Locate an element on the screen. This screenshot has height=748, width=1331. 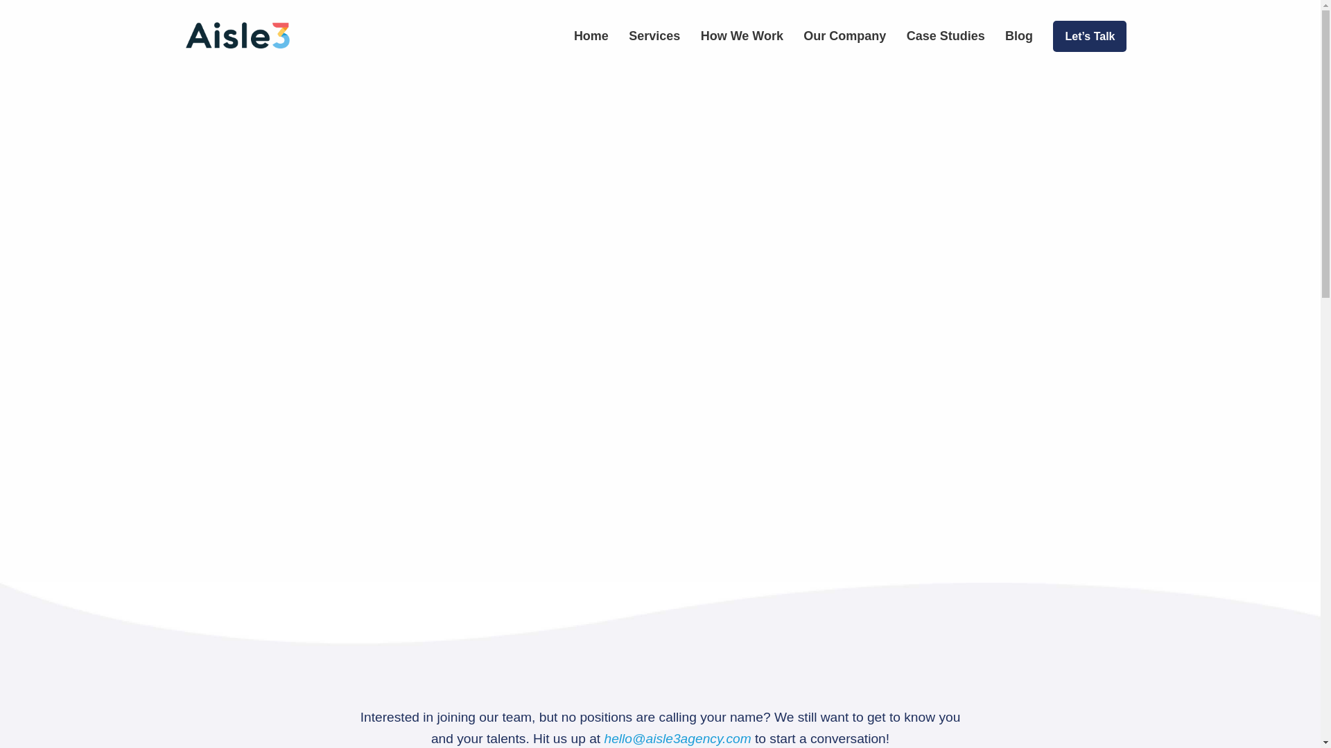
Home is located at coordinates (591, 36).